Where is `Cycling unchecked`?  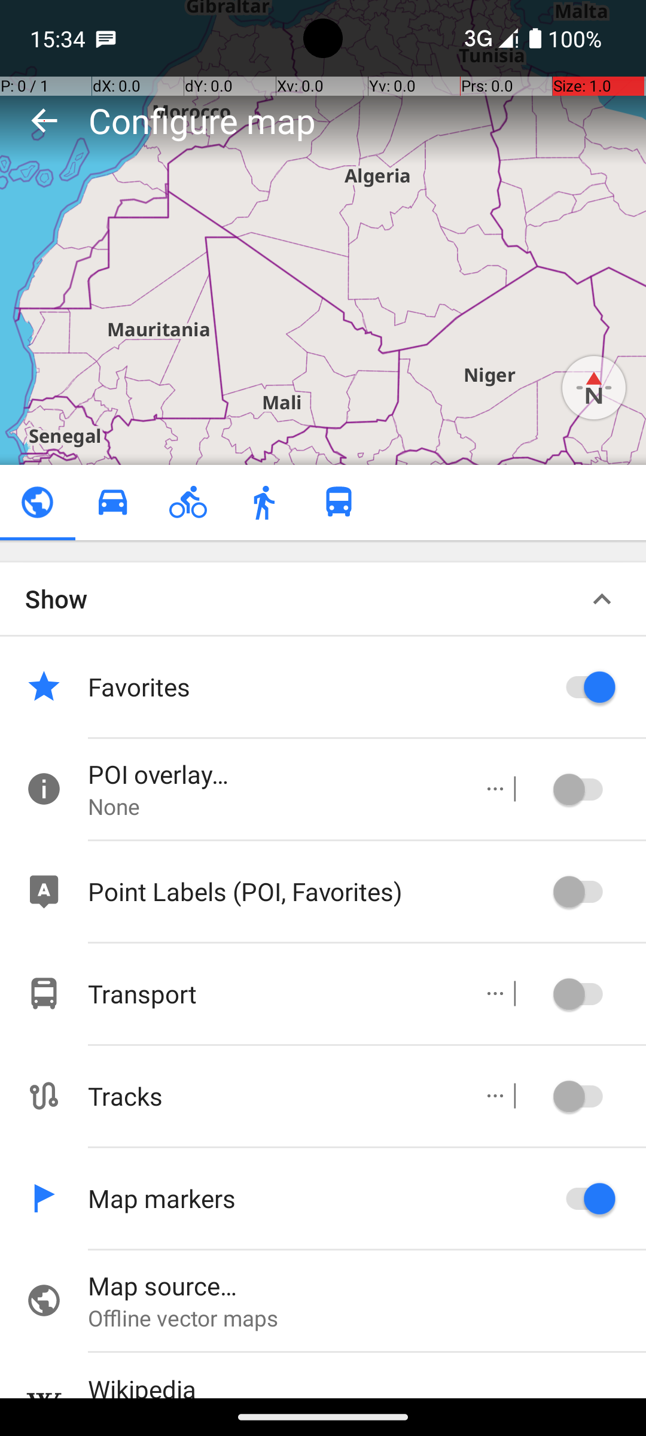
Cycling unchecked is located at coordinates (188, 503).